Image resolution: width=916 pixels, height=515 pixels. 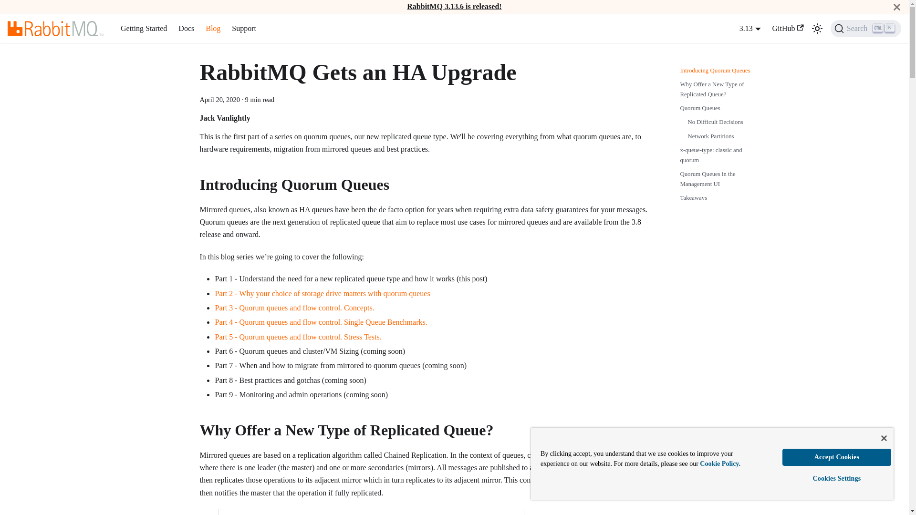 I want to click on Getting Started, so click(x=866, y=29).